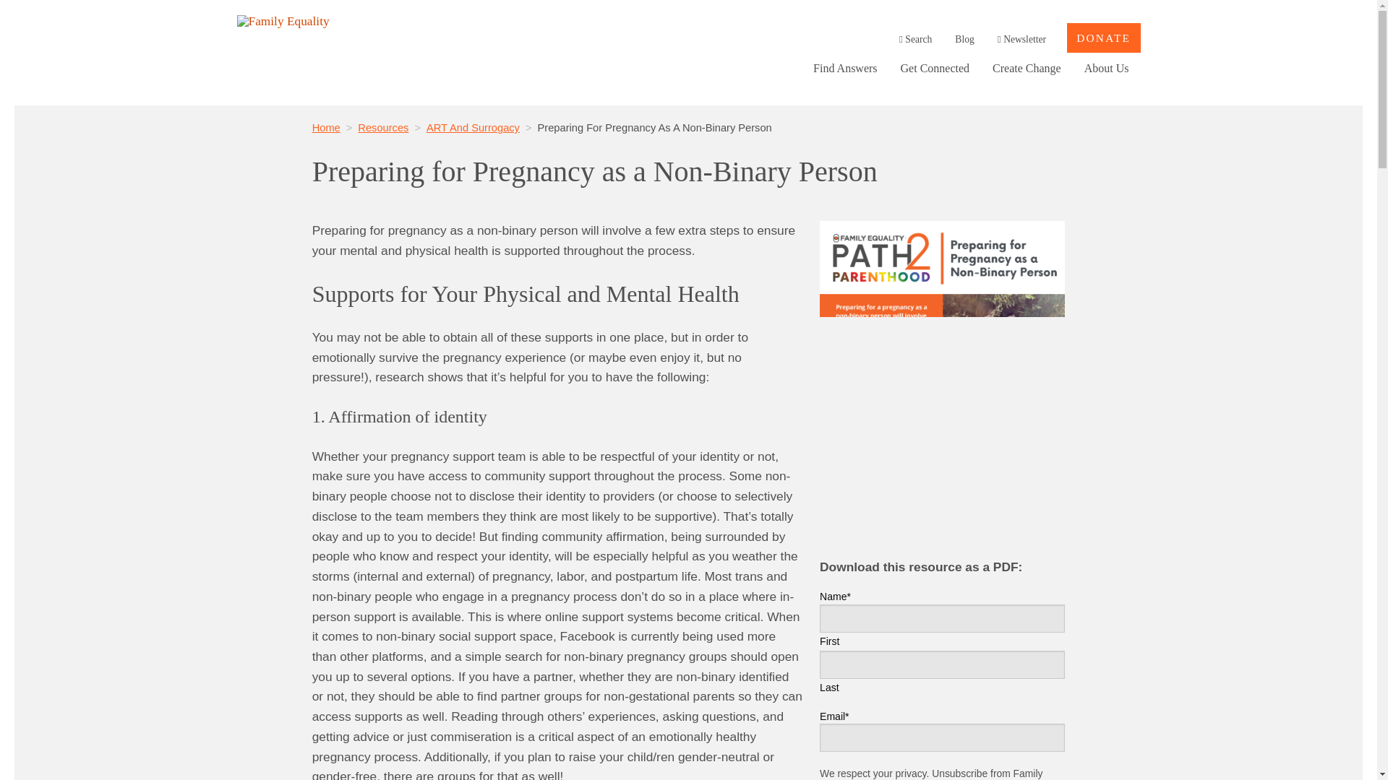  What do you see at coordinates (915, 39) in the screenshot?
I see `Search` at bounding box center [915, 39].